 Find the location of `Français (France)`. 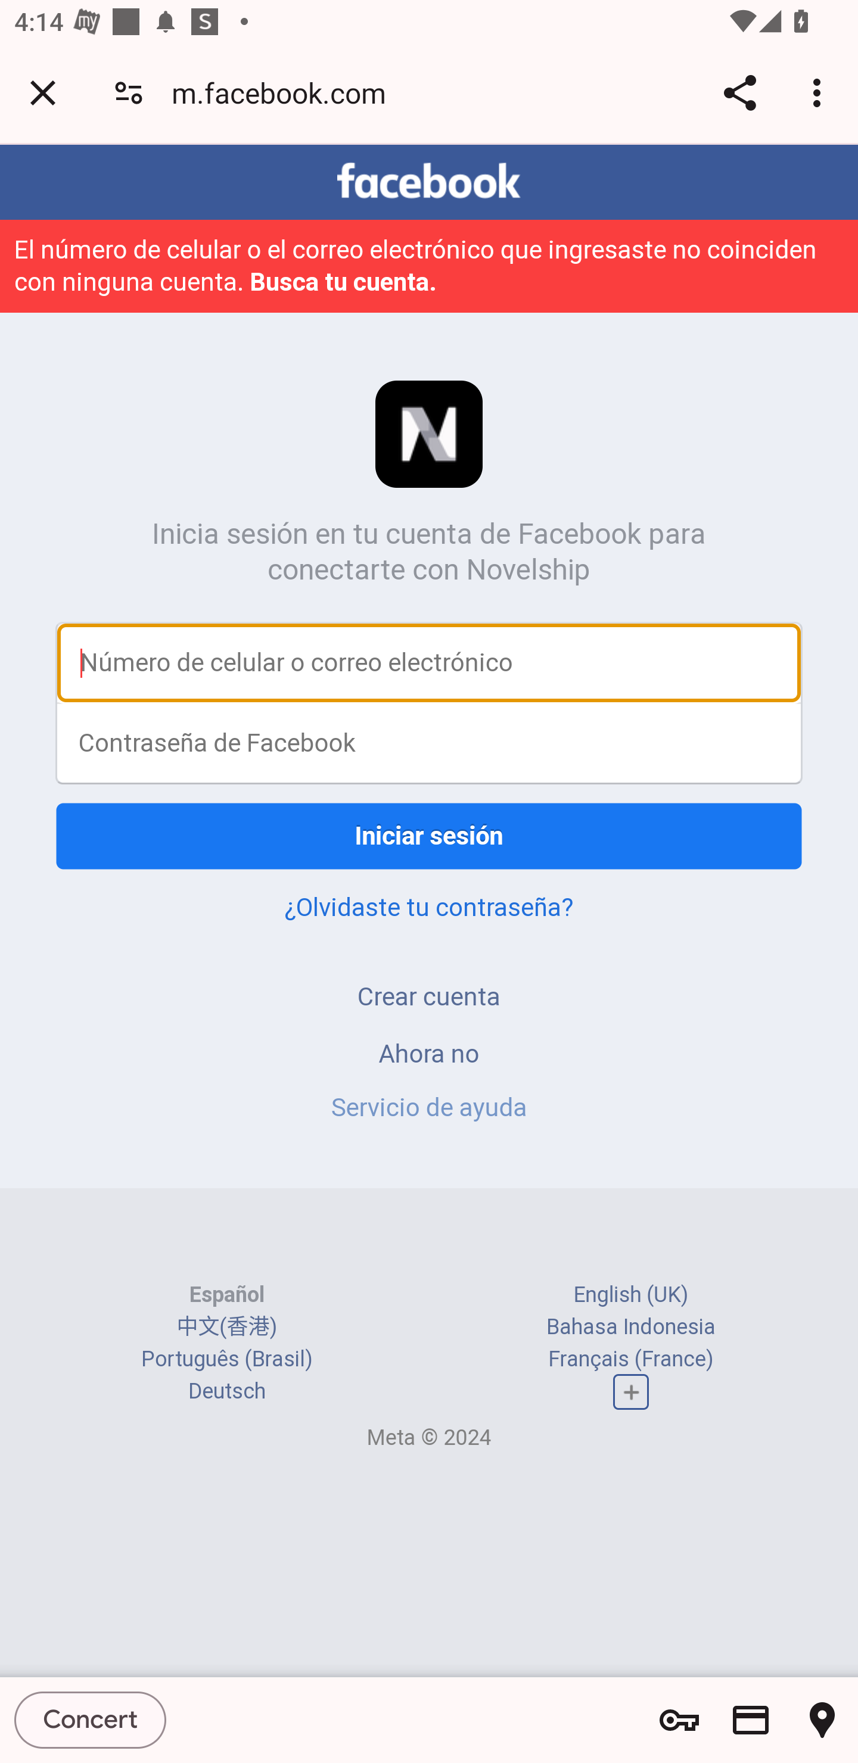

Français (France) is located at coordinates (630, 1358).